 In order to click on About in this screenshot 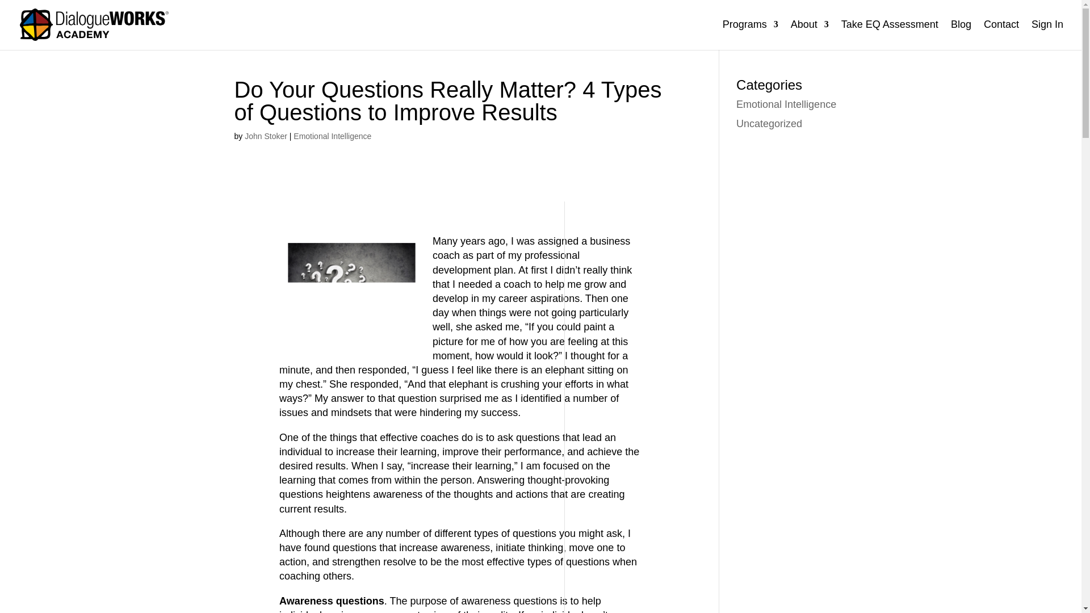, I will do `click(810, 34)`.